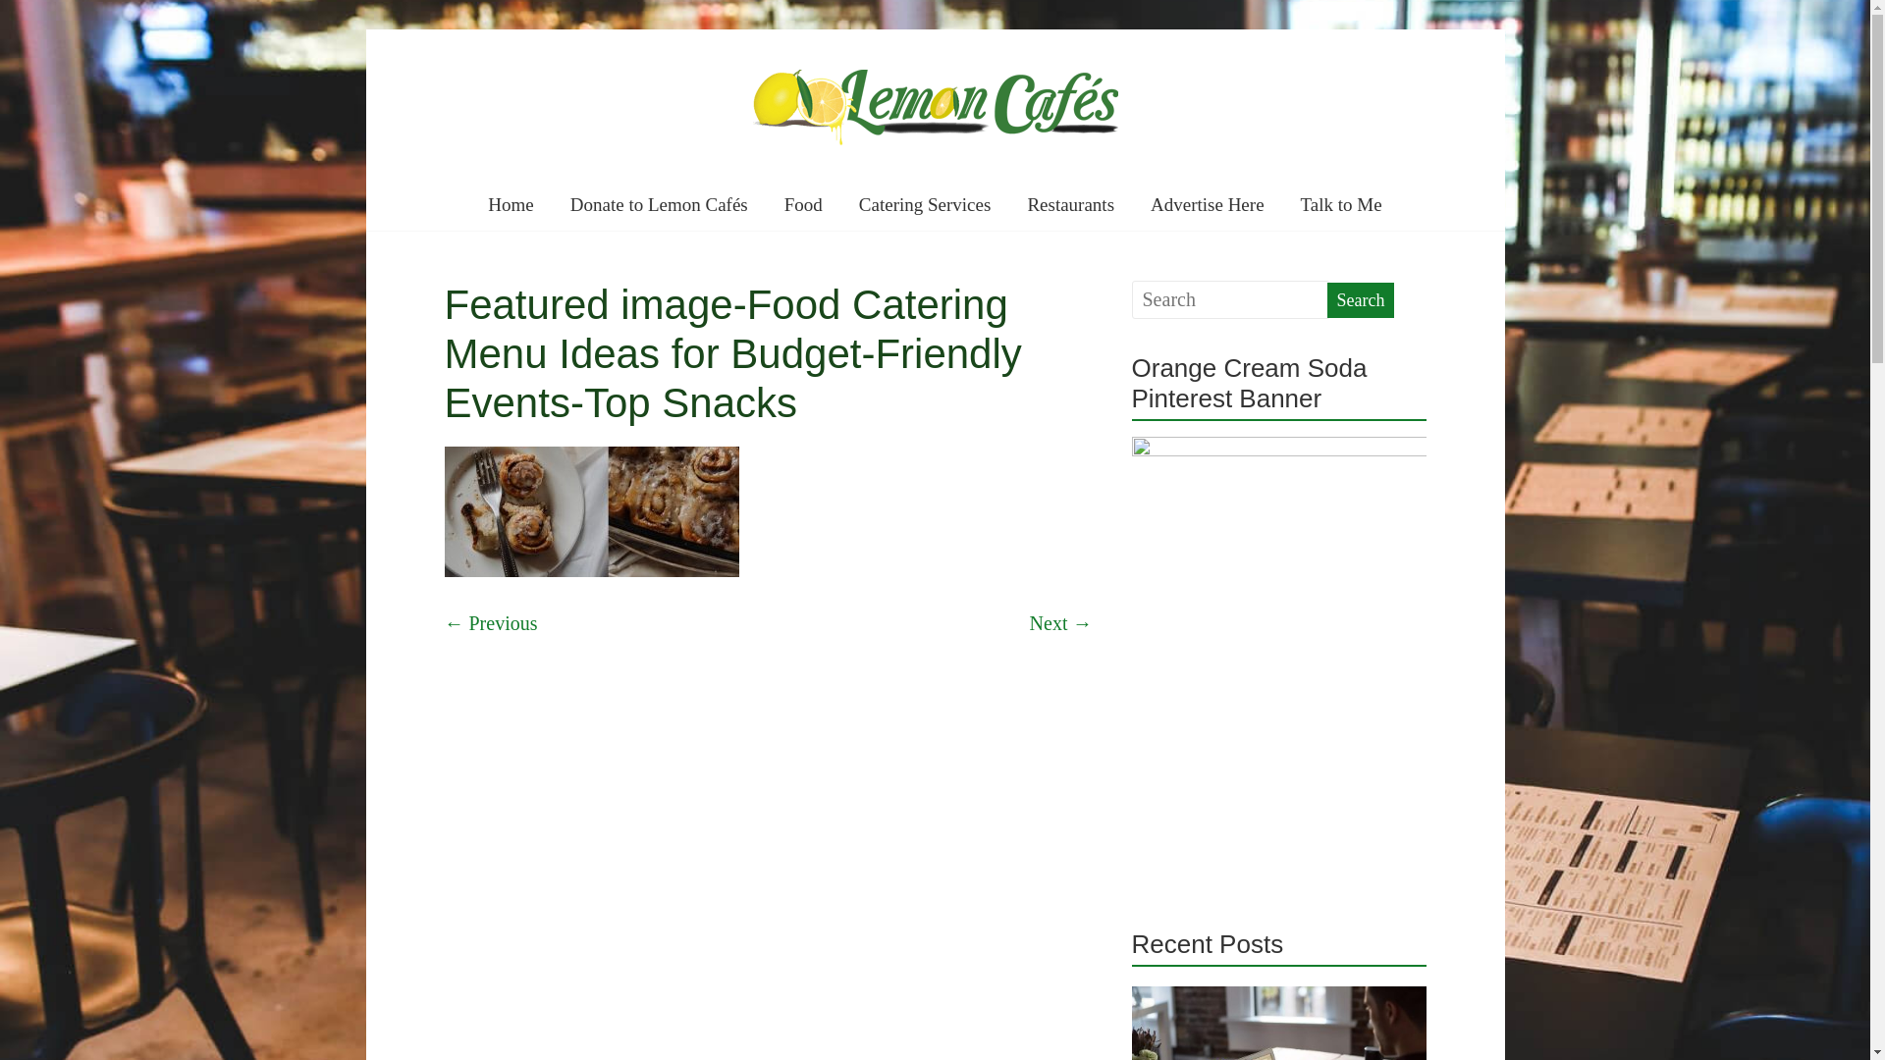 The width and height of the screenshot is (1885, 1060). Describe the element at coordinates (1070, 206) in the screenshot. I see `Restaurants` at that location.